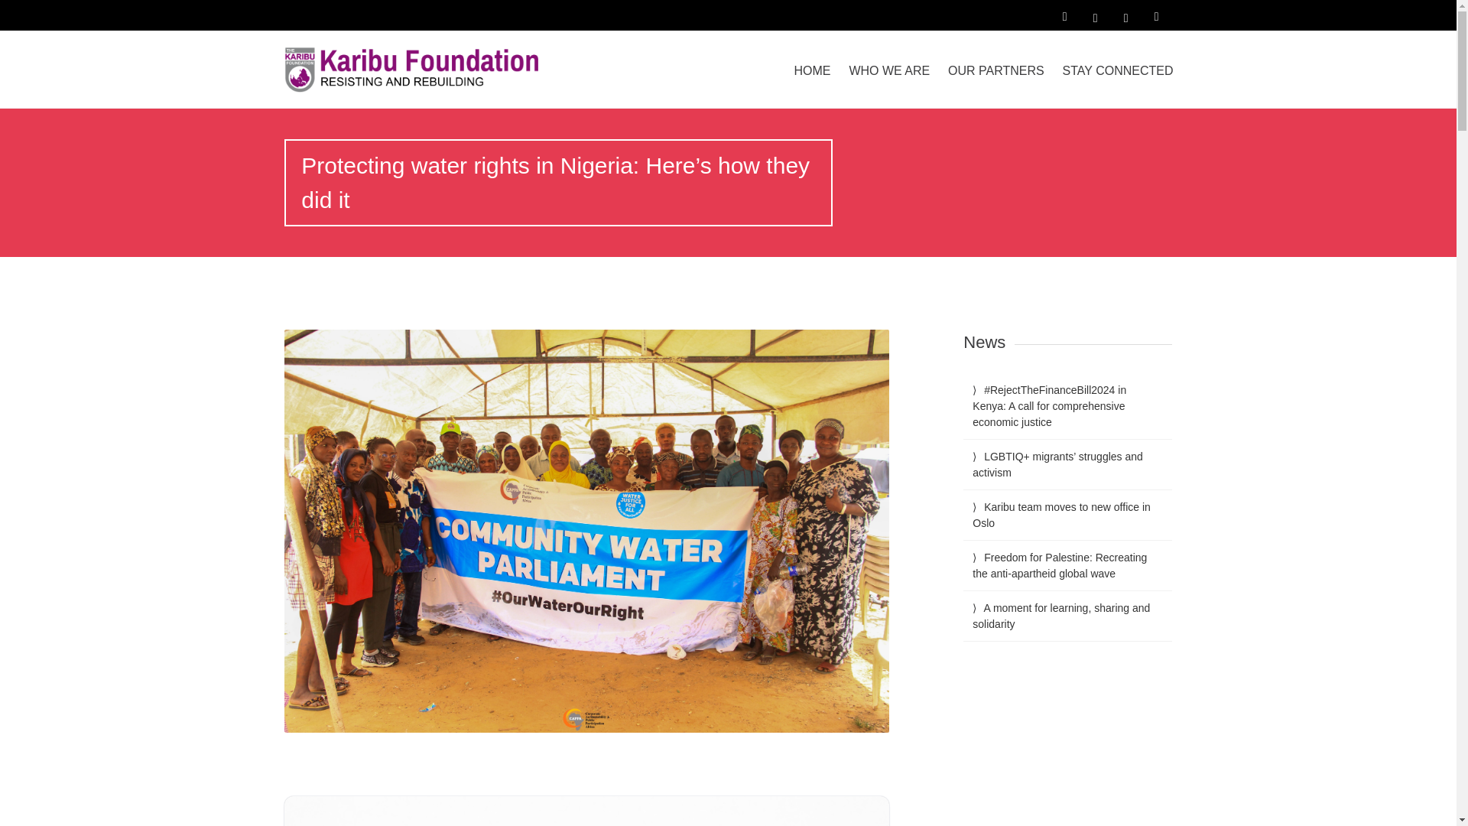  I want to click on HOME, so click(812, 70).